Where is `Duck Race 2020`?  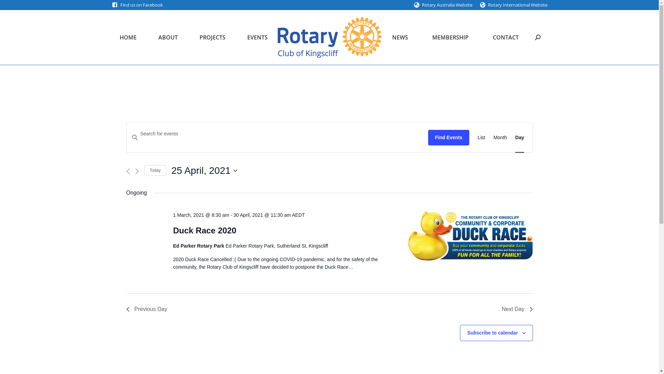
Duck Race 2020 is located at coordinates (470, 238).